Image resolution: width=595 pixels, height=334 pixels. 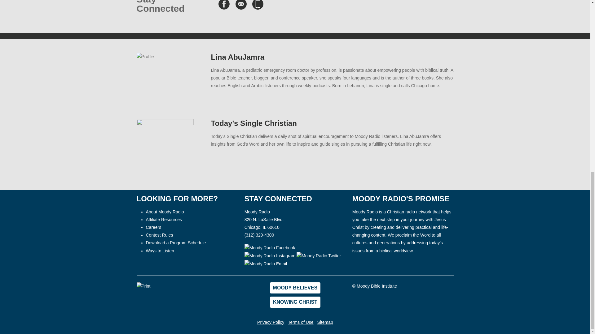 I want to click on Moody Radio Facebook, so click(x=270, y=247).